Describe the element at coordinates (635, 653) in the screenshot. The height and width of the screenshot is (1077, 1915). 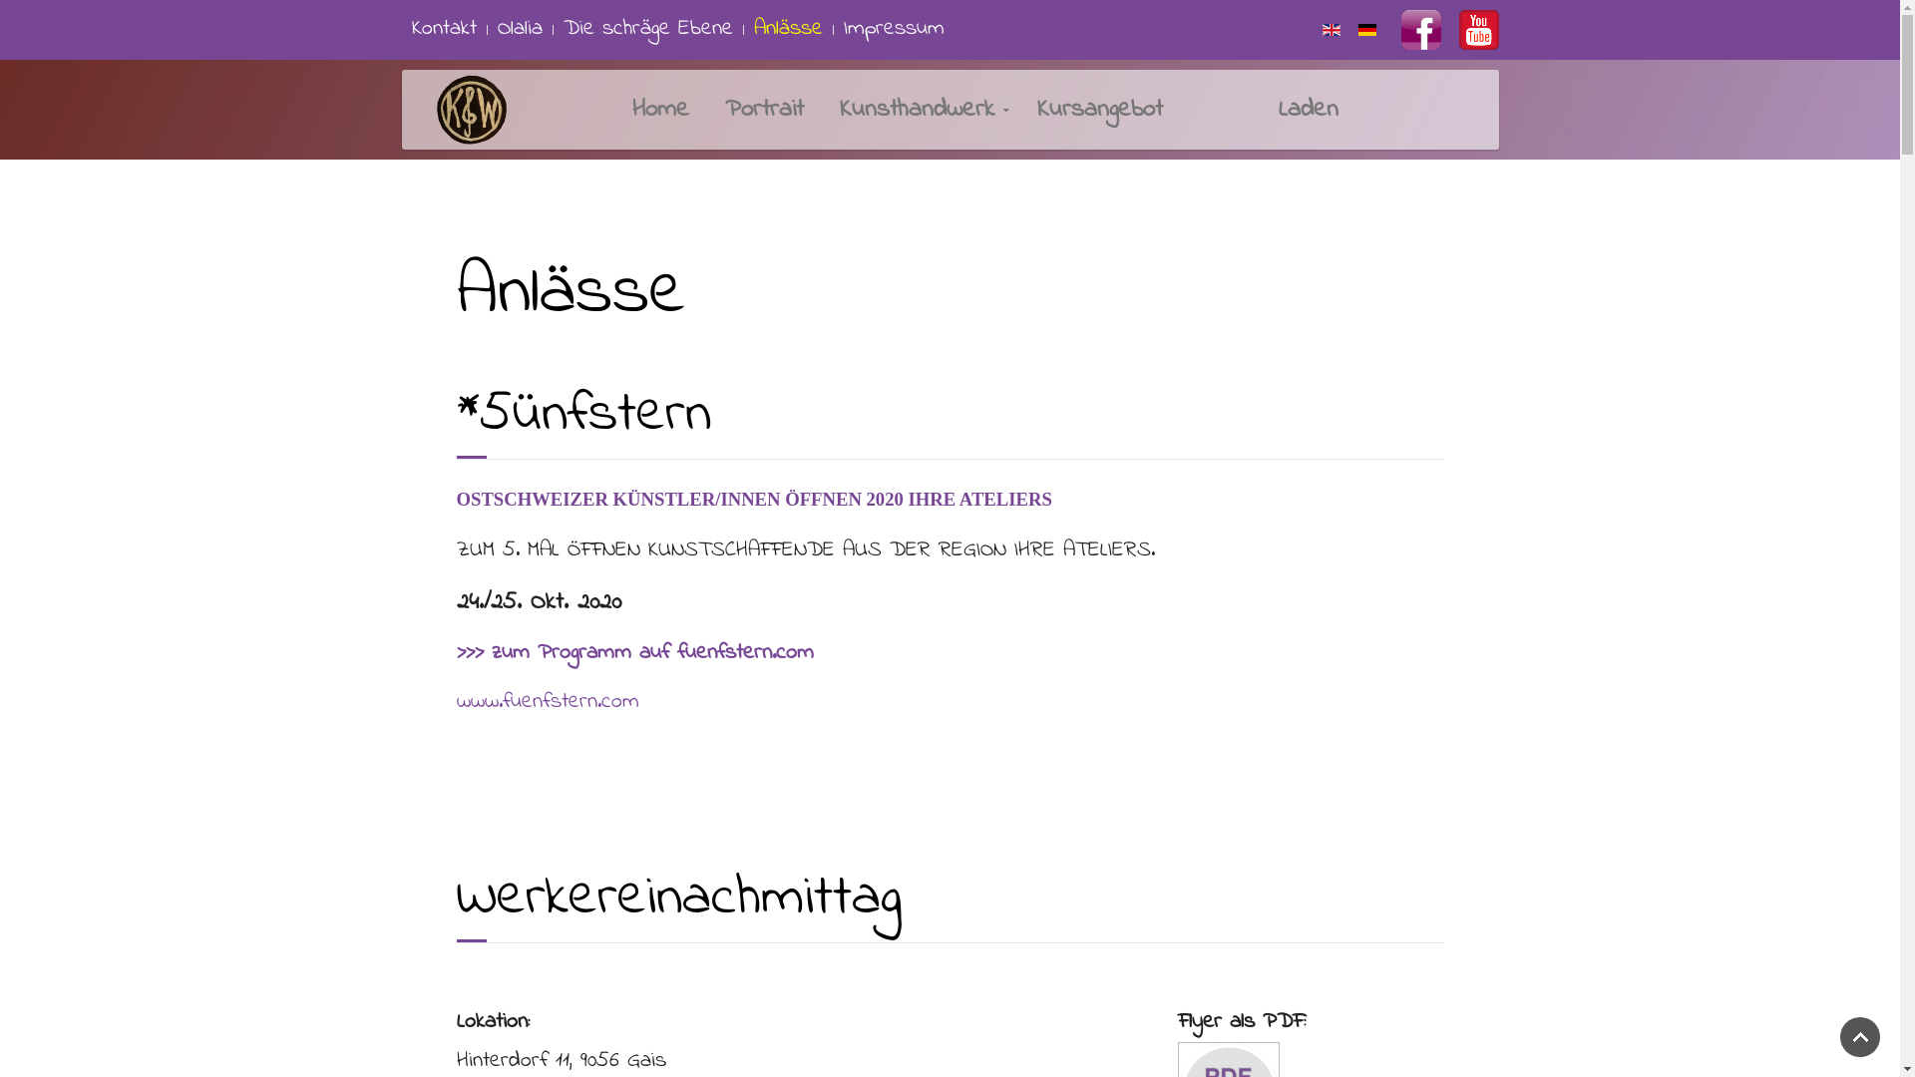
I see `>>> zum Programm auf fuenfstern.com` at that location.